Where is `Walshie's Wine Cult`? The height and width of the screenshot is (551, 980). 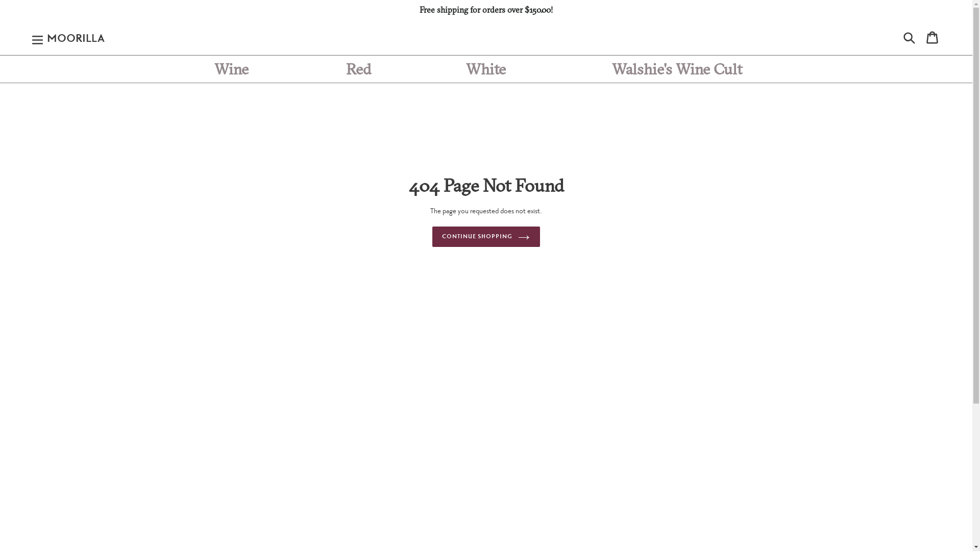
Walshie's Wine Cult is located at coordinates (677, 69).